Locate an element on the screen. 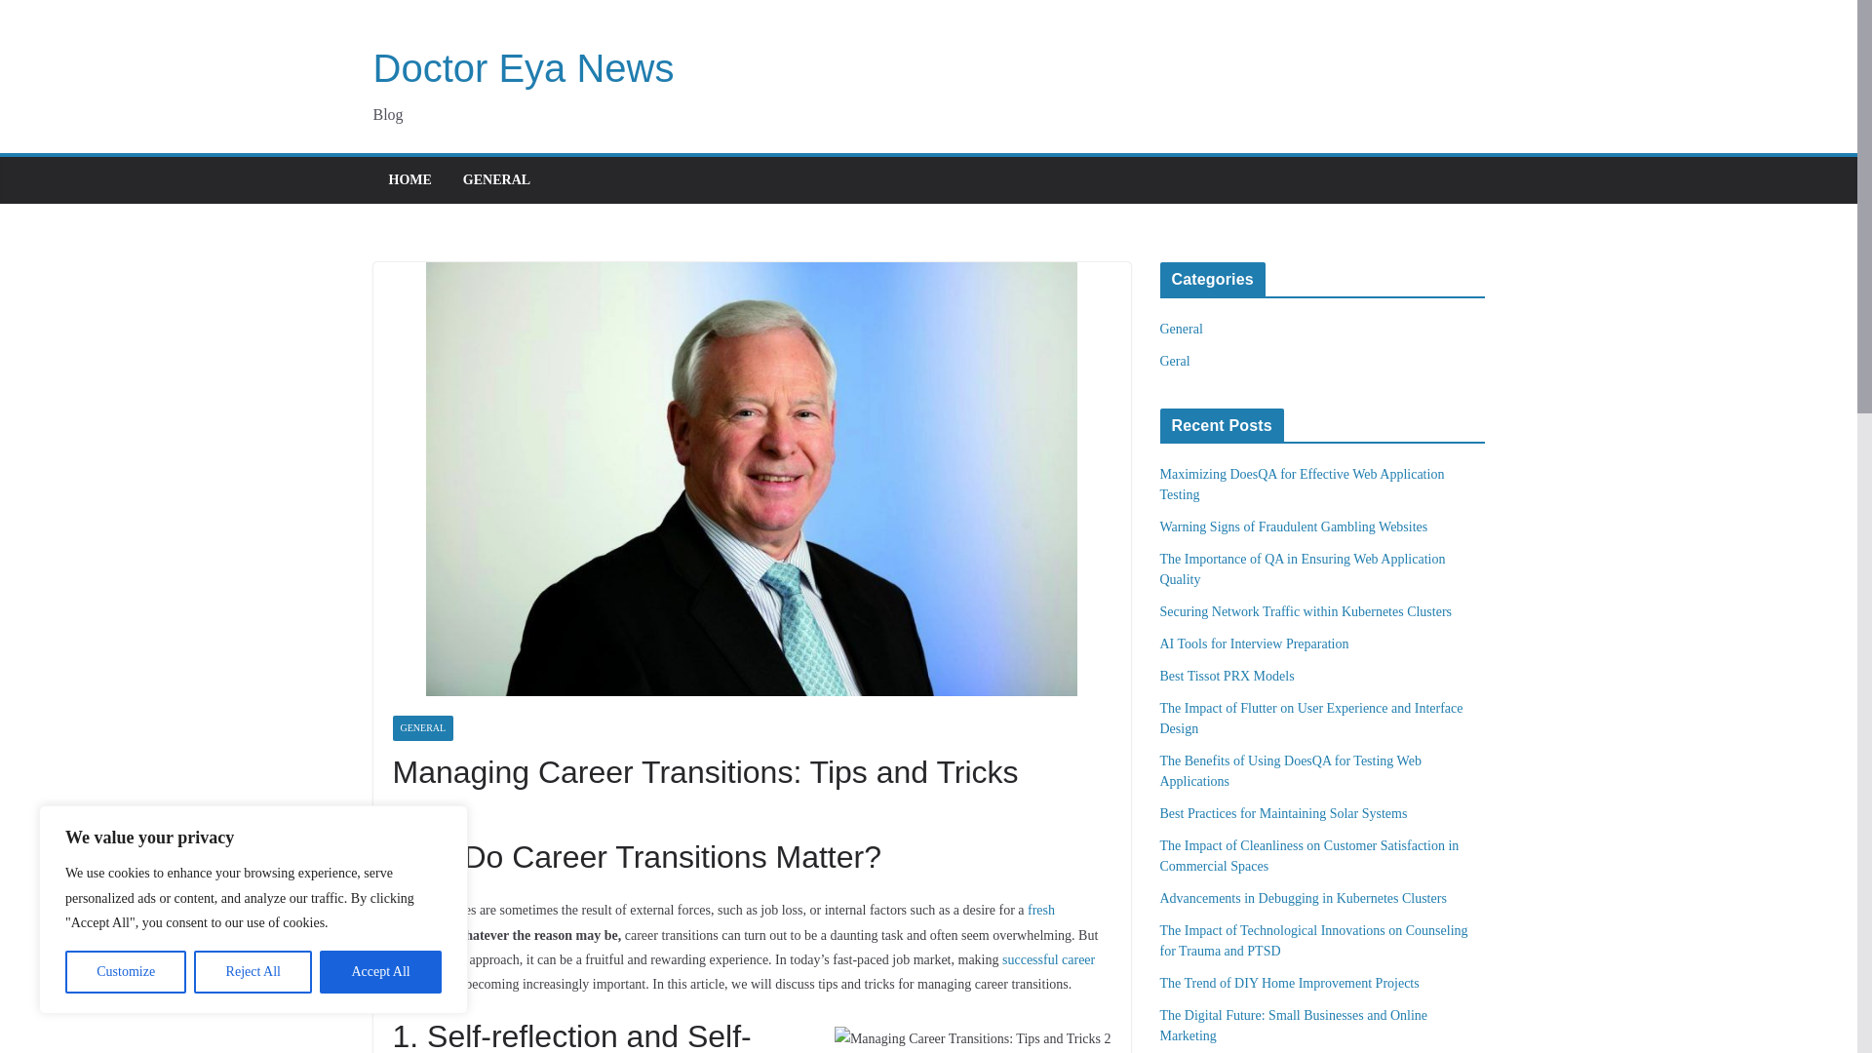 The width and height of the screenshot is (1872, 1053). HOME is located at coordinates (409, 179).